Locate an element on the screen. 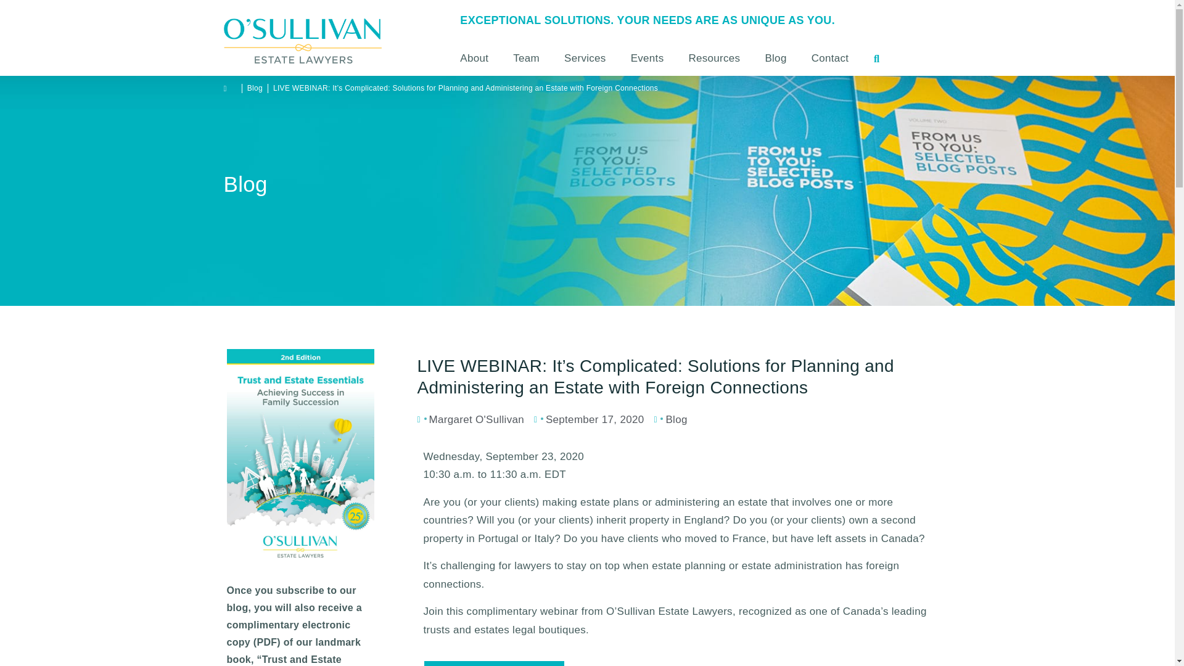  Contact is located at coordinates (830, 58).